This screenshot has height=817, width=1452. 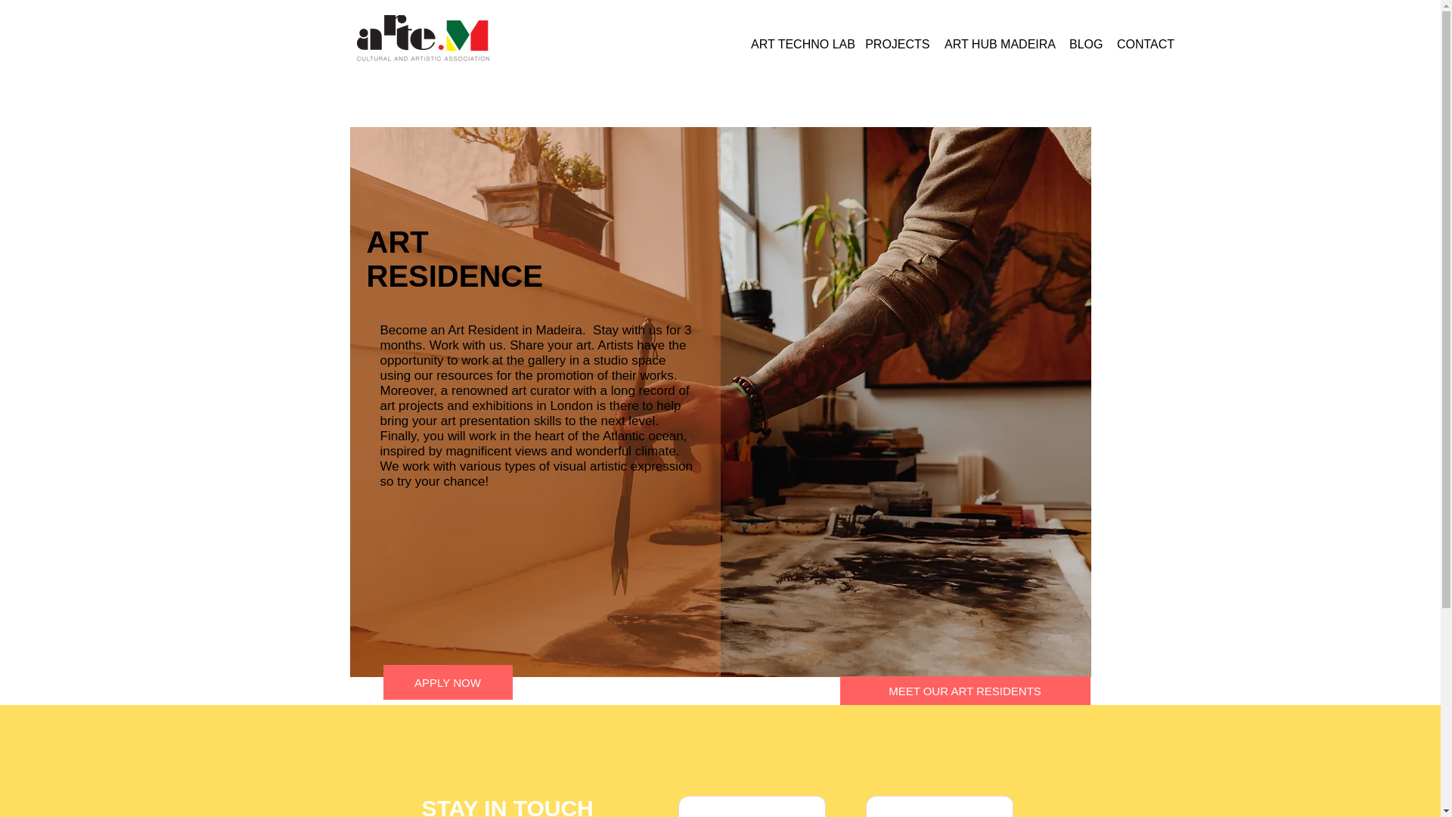 I want to click on BLOG, so click(x=1086, y=37).